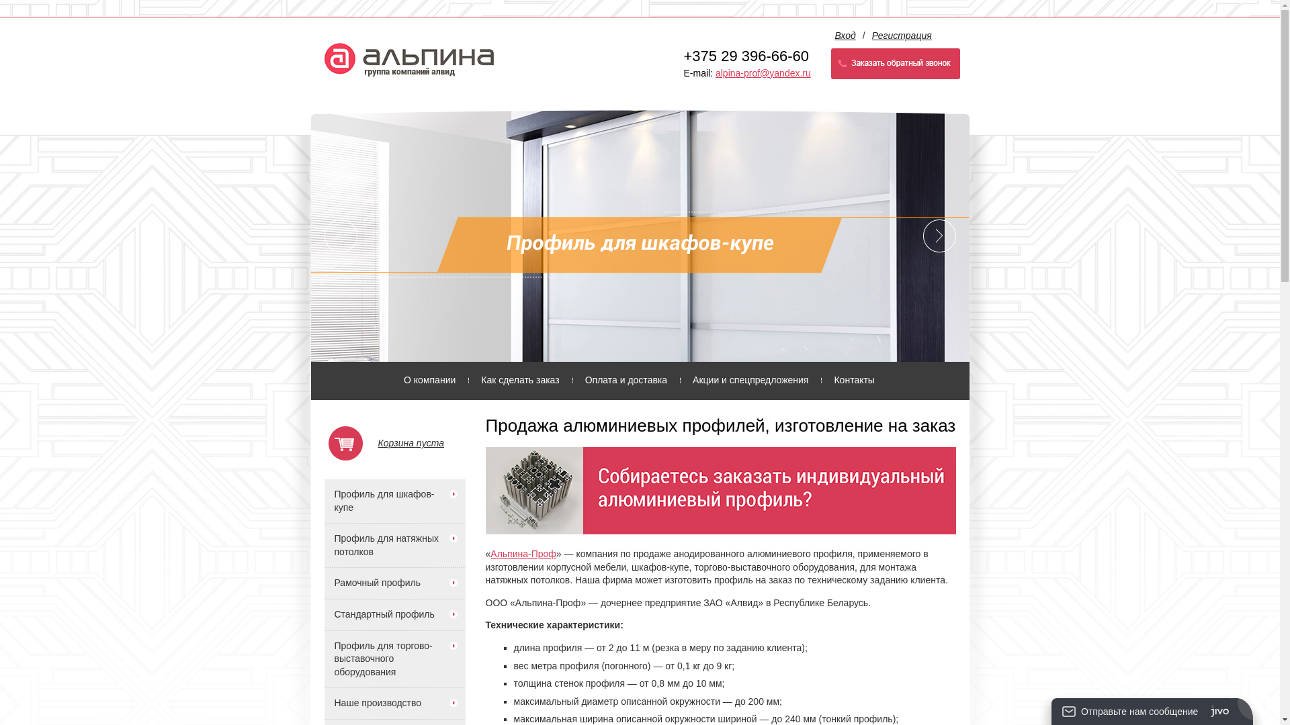 The height and width of the screenshot is (725, 1290). What do you see at coordinates (333, 236) in the screenshot?
I see `Prev` at bounding box center [333, 236].